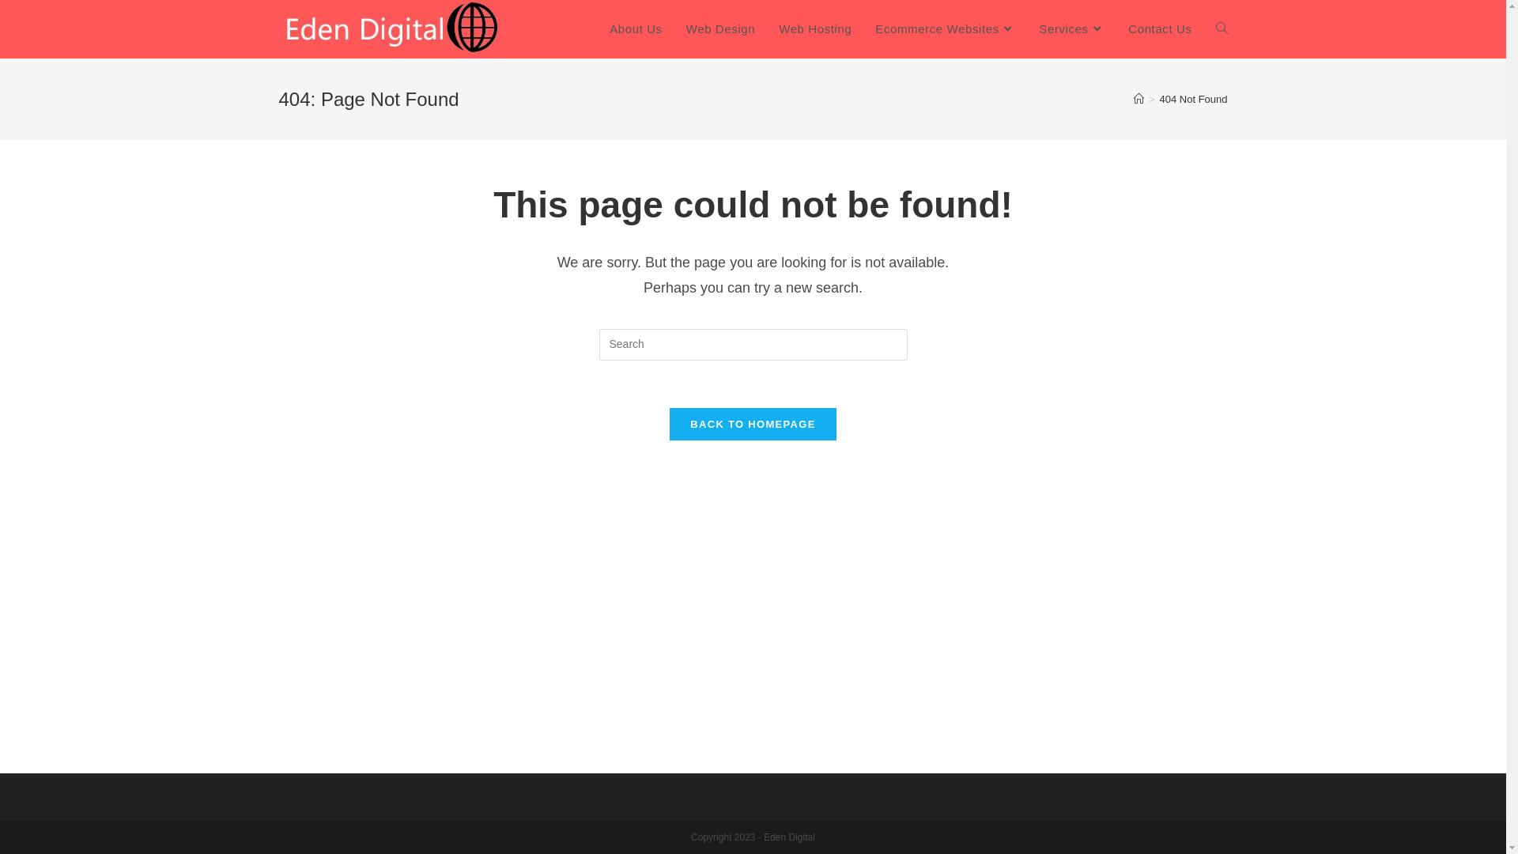  Describe the element at coordinates (1160, 29) in the screenshot. I see `Contact Us` at that location.